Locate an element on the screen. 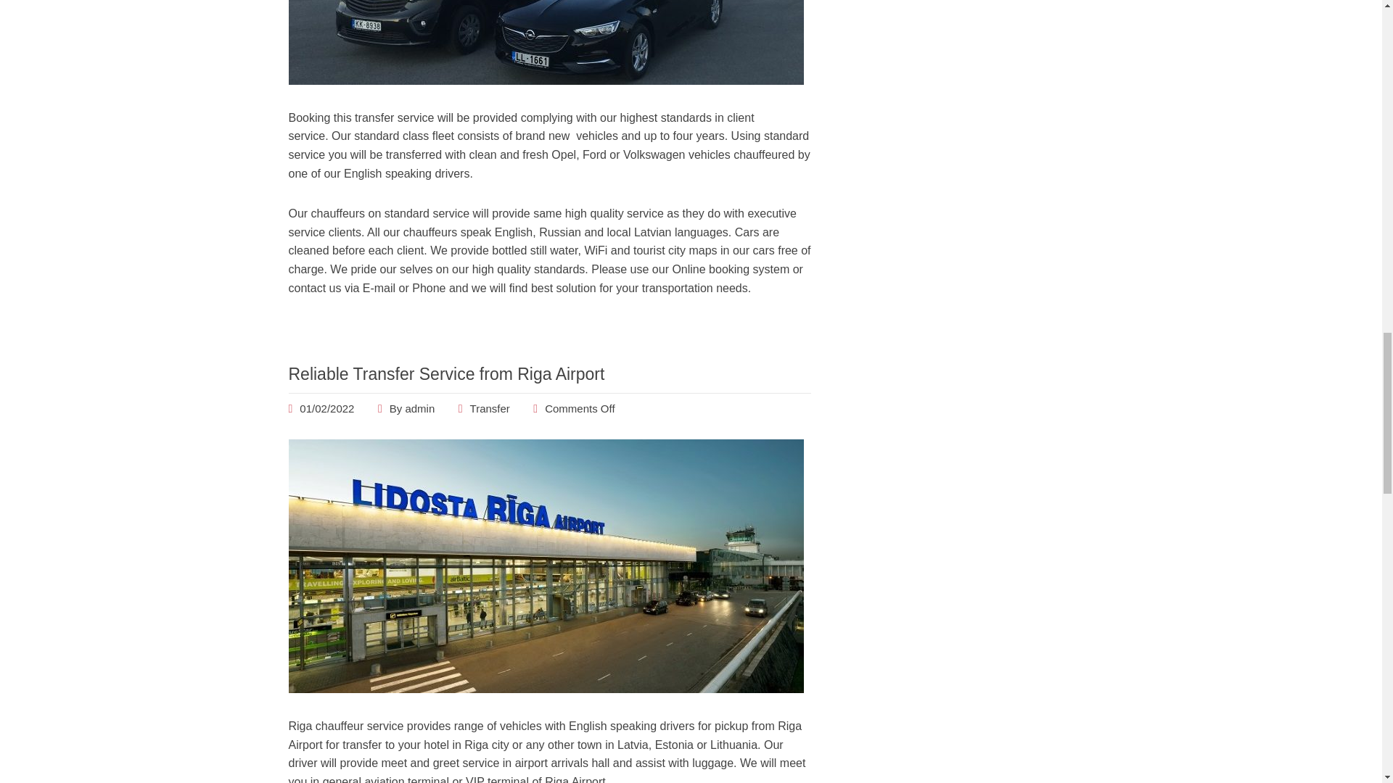 The height and width of the screenshot is (783, 1393). Reliable Transfer Service from Riga Airport is located at coordinates (326, 409).